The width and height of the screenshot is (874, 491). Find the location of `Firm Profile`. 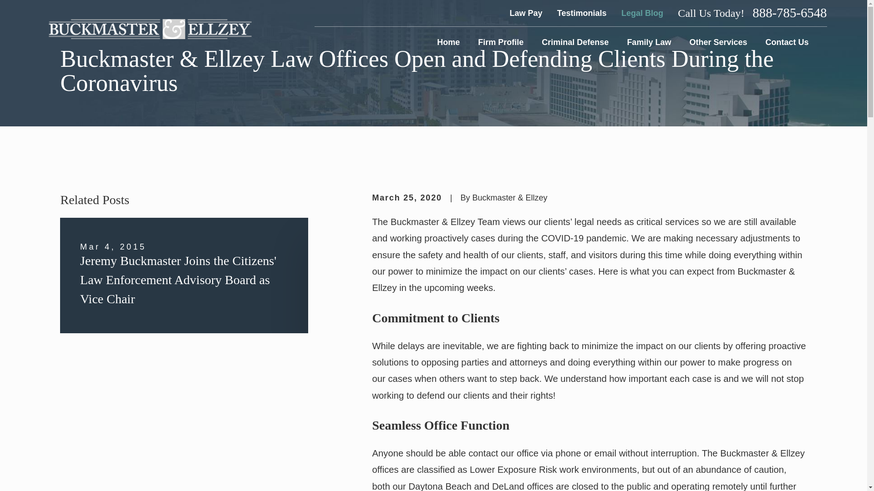

Firm Profile is located at coordinates (501, 42).